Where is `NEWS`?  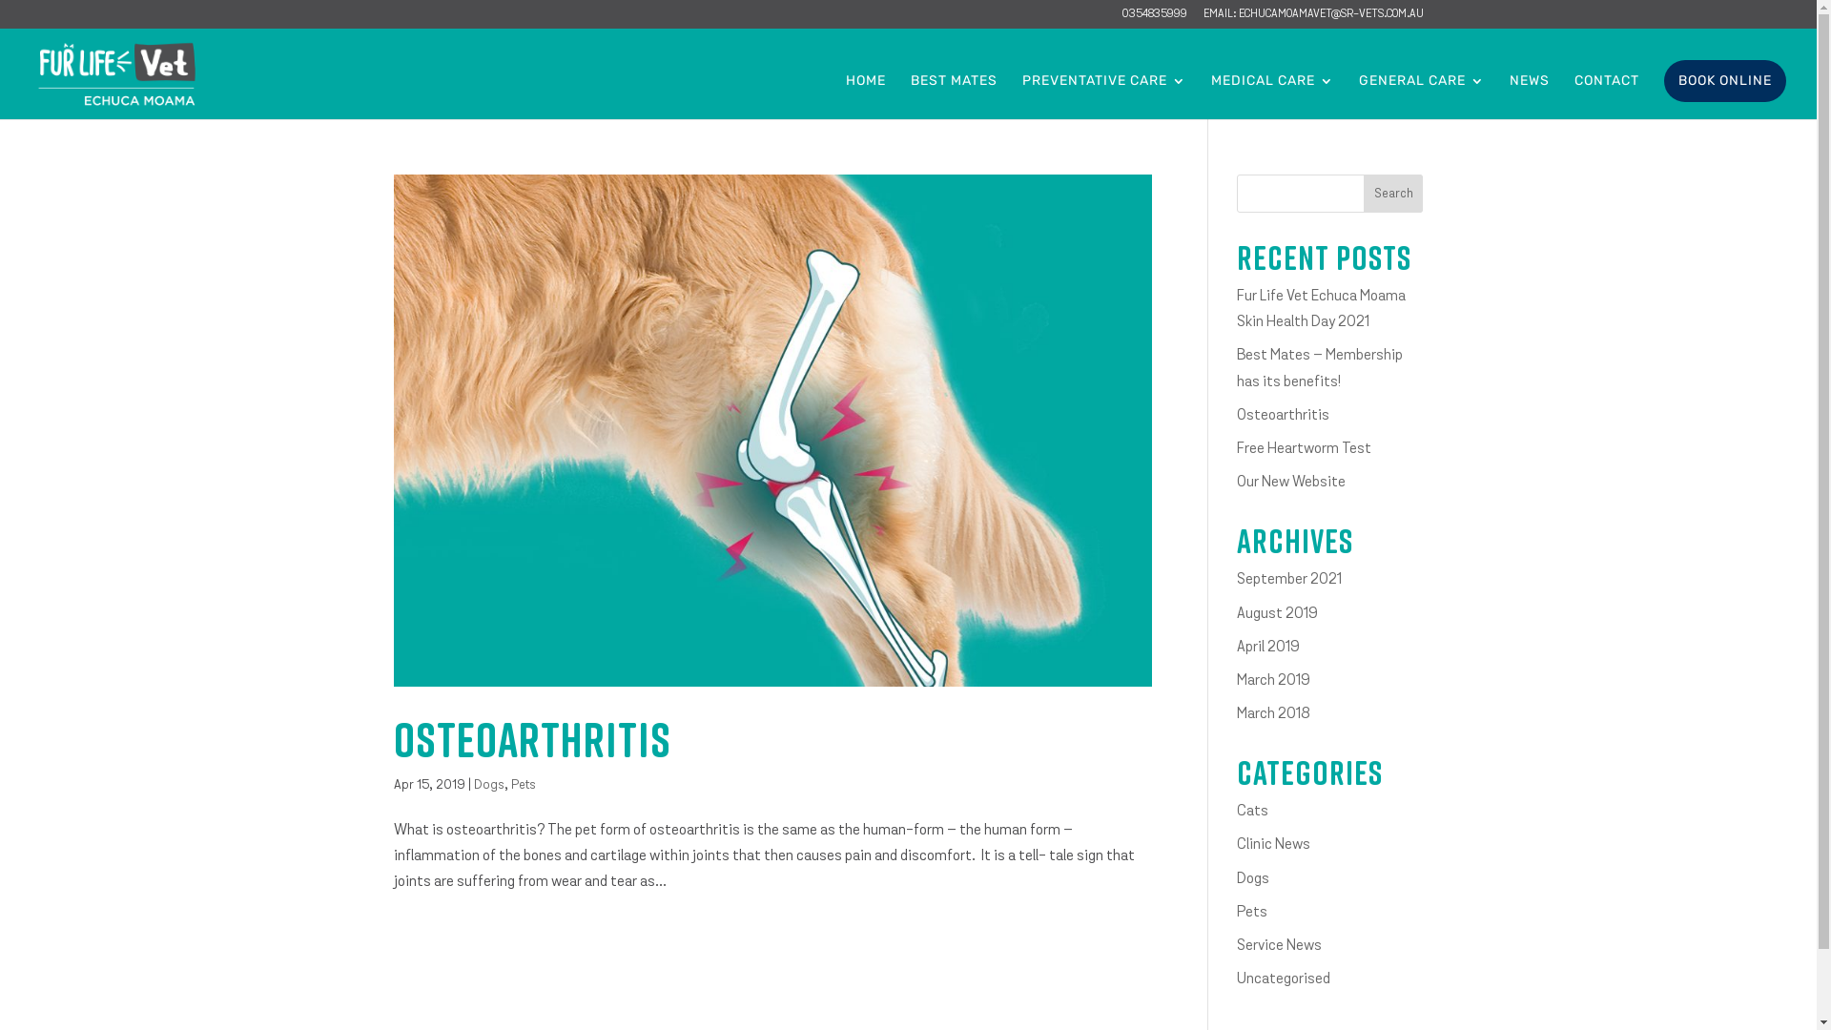 NEWS is located at coordinates (1530, 96).